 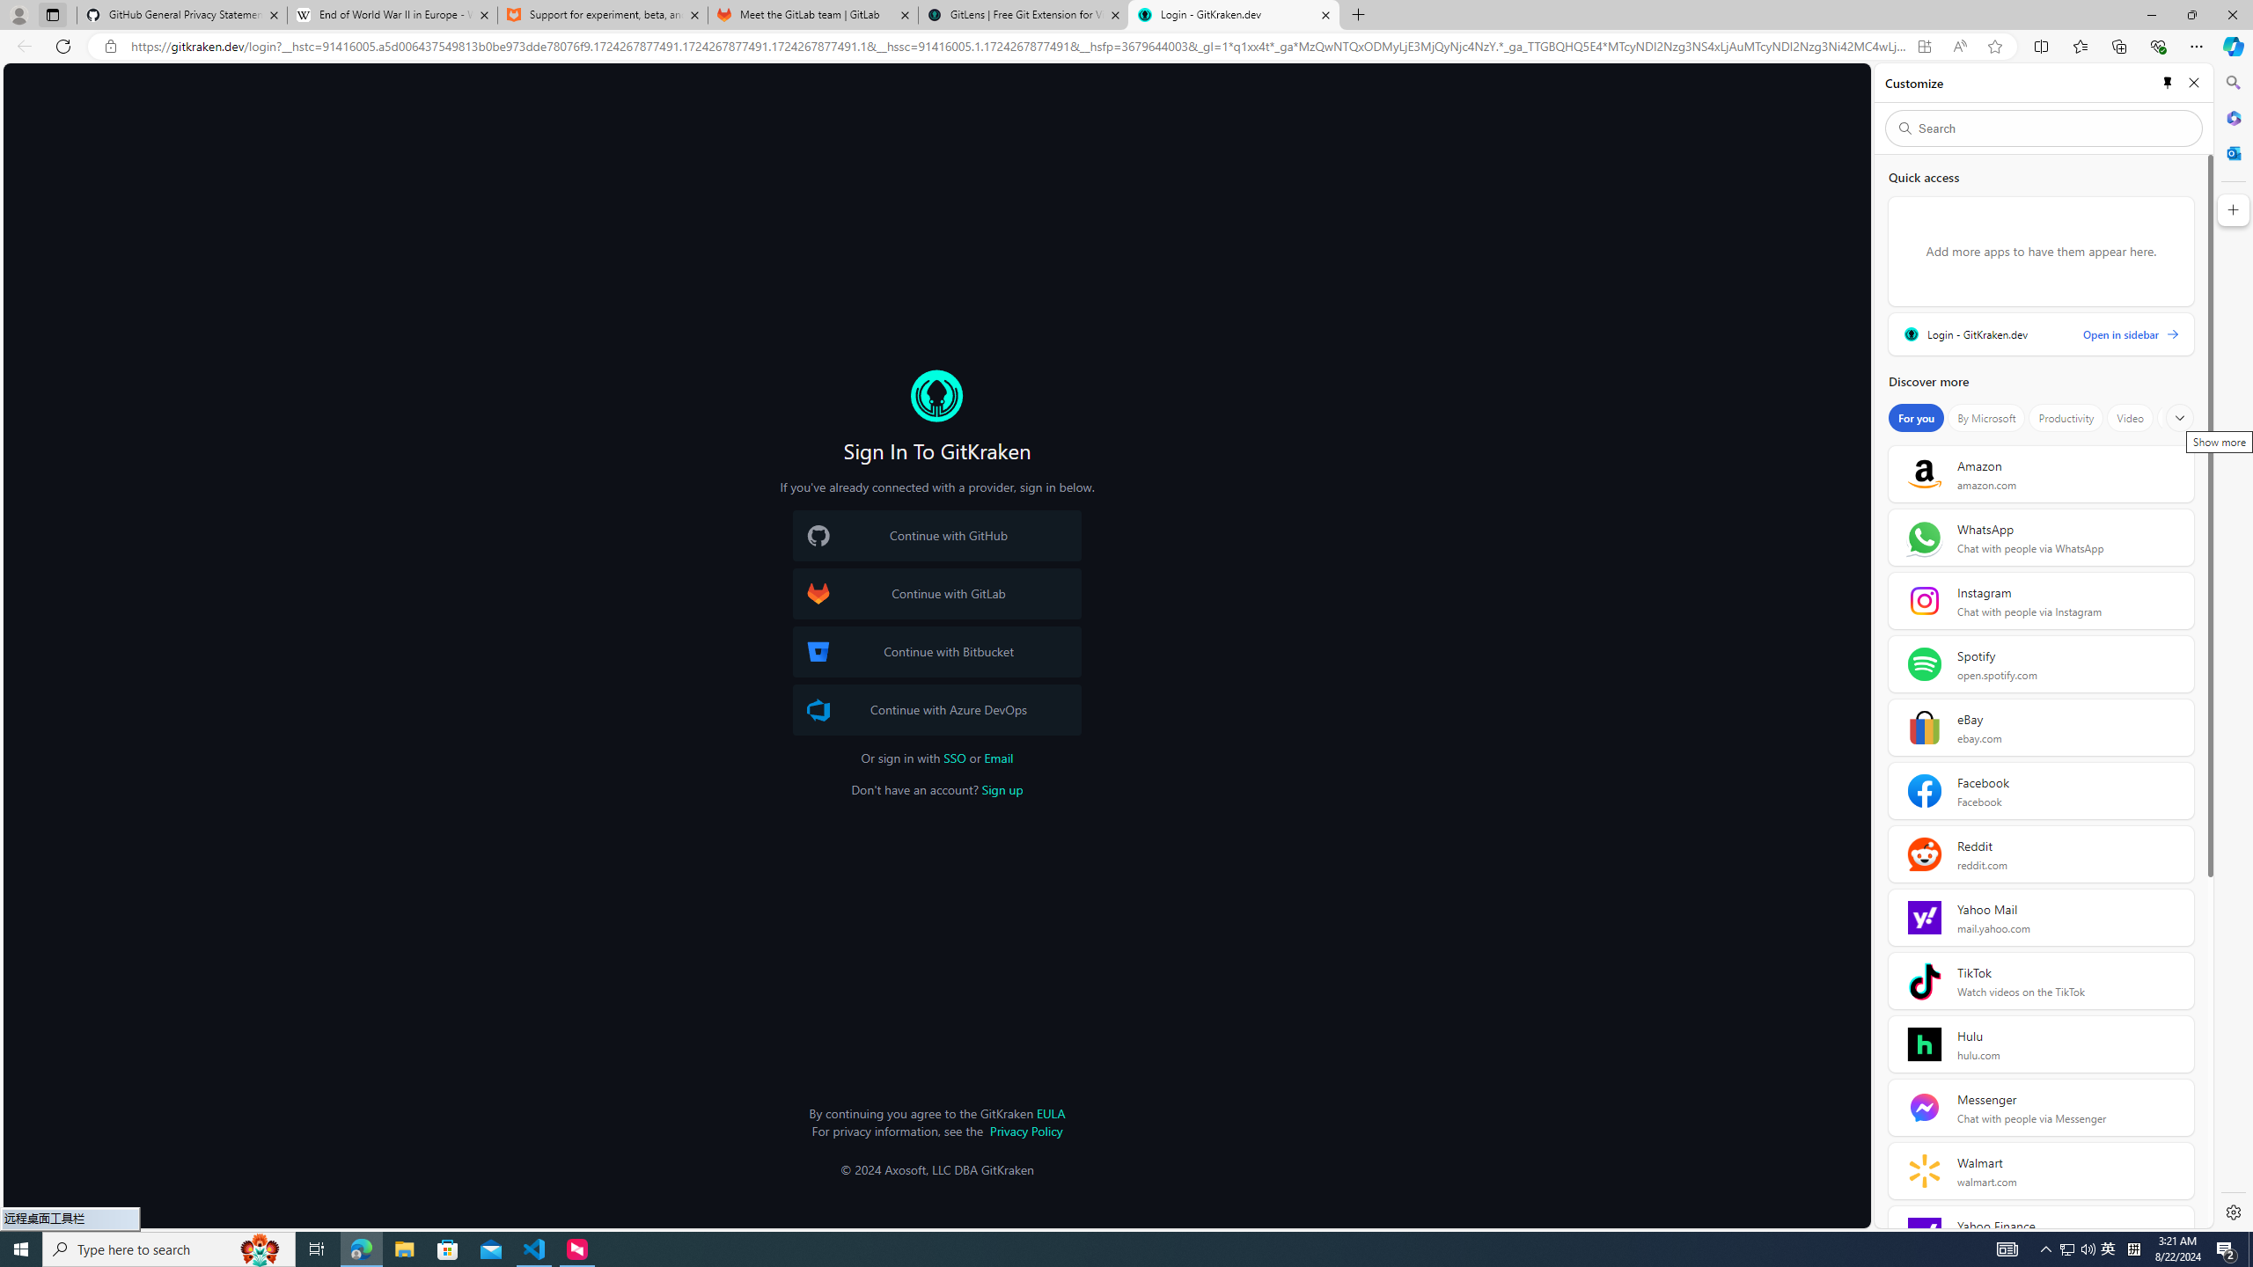 What do you see at coordinates (936, 651) in the screenshot?
I see `Bitbucket Logo Continue with Bitbucket` at bounding box center [936, 651].